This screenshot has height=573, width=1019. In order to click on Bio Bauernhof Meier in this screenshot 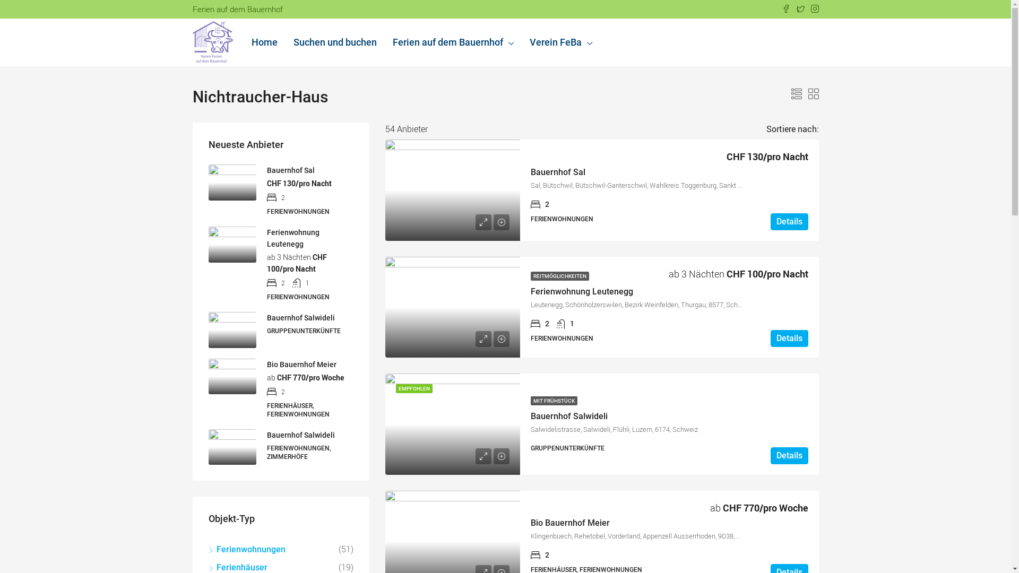, I will do `click(301, 364)`.